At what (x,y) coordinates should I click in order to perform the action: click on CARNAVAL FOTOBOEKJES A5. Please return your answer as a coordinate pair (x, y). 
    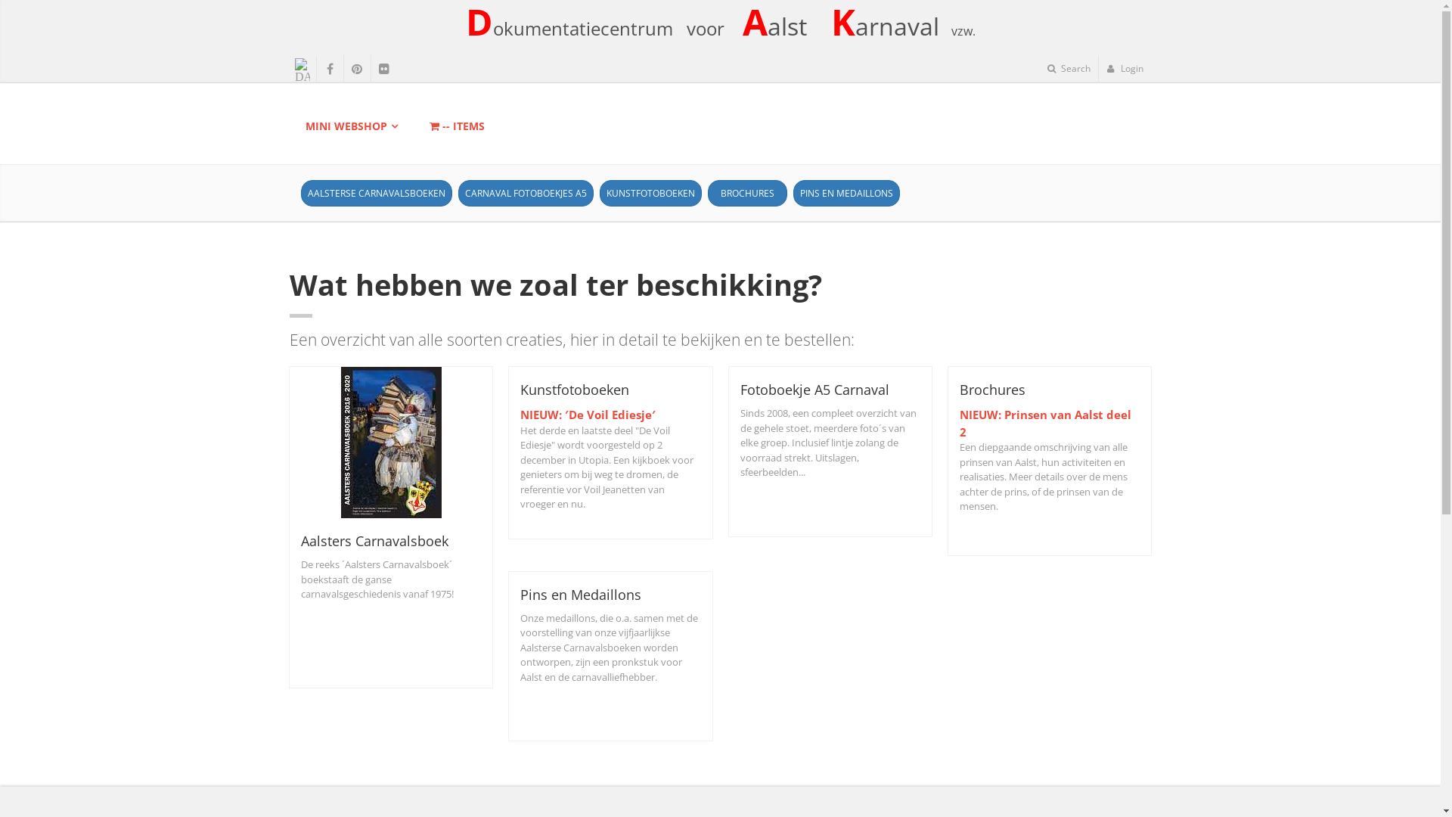
    Looking at the image, I should click on (526, 194).